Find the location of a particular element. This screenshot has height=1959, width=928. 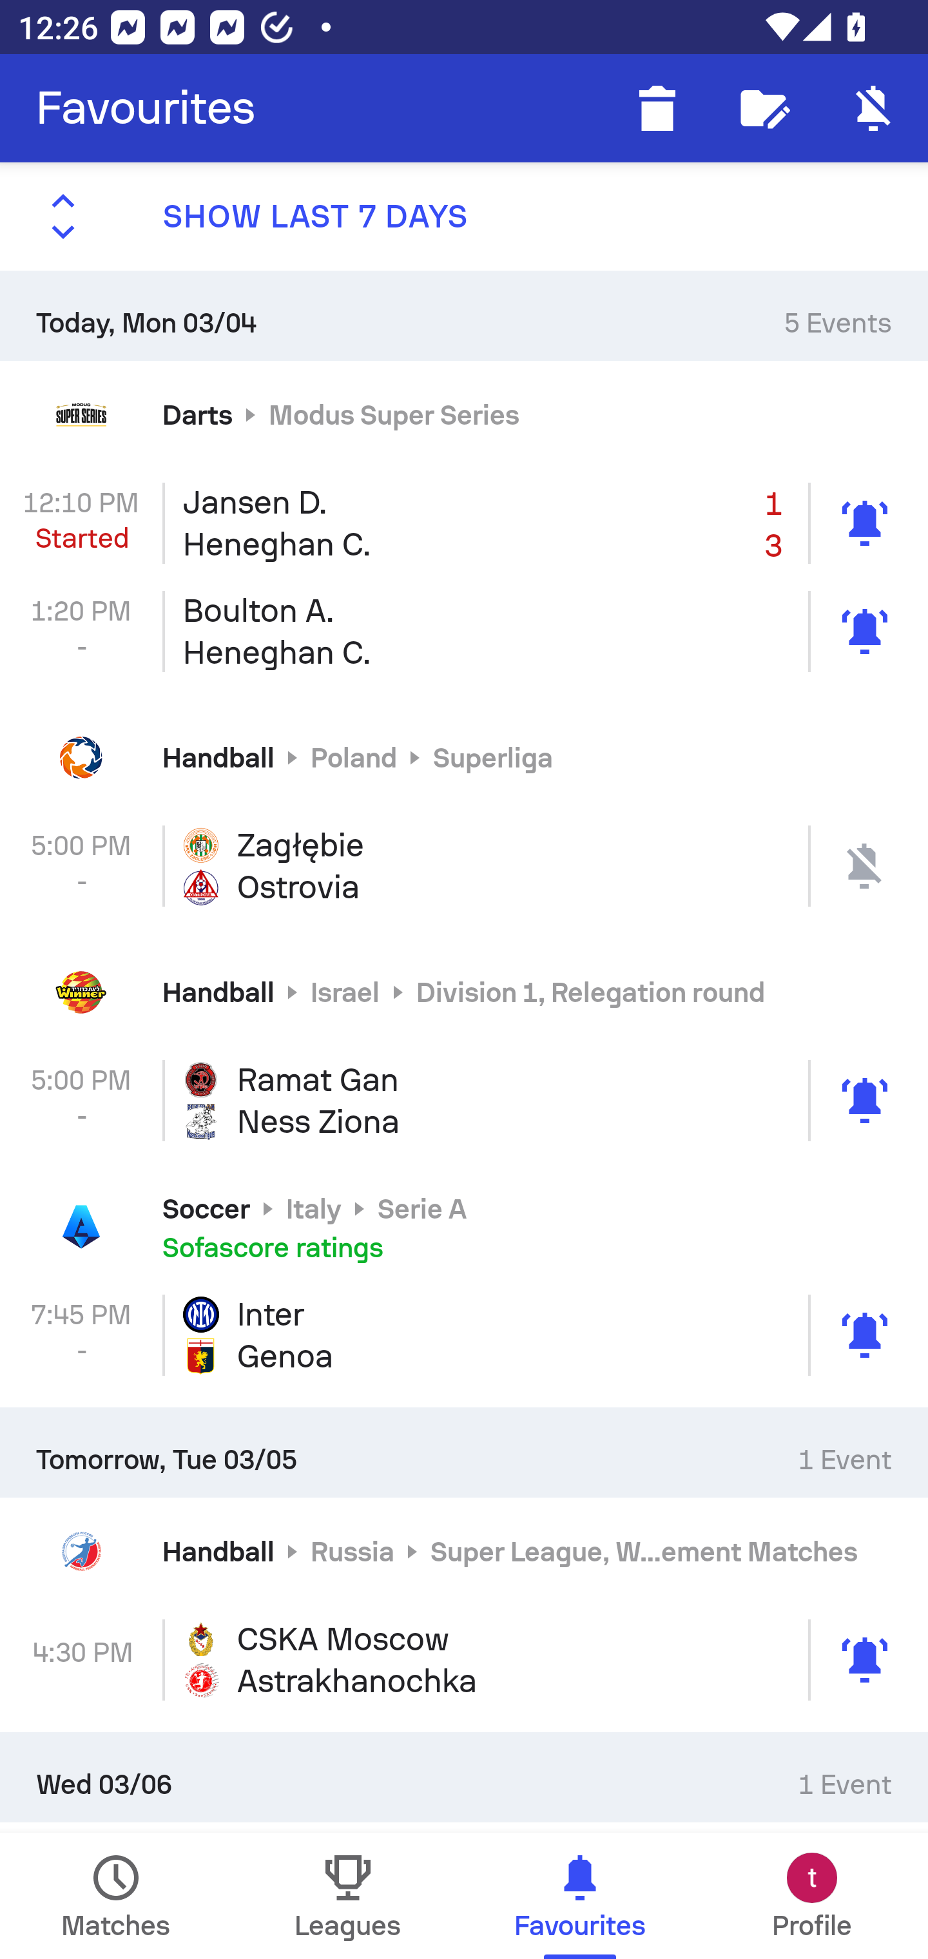

12:10 PM Started Jansen D. 1 Heneghan C. 3 is located at coordinates (464, 523).